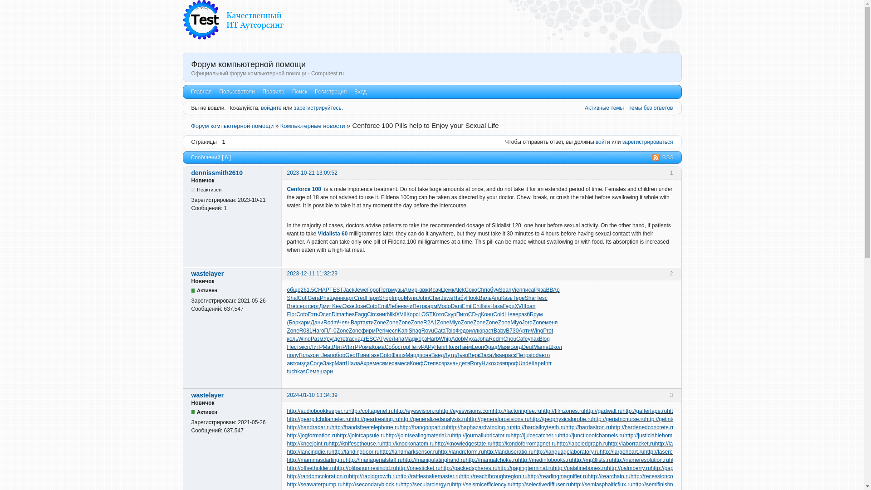 This screenshot has width=871, height=490. What do you see at coordinates (217, 172) in the screenshot?
I see `dennissmith2610` at bounding box center [217, 172].